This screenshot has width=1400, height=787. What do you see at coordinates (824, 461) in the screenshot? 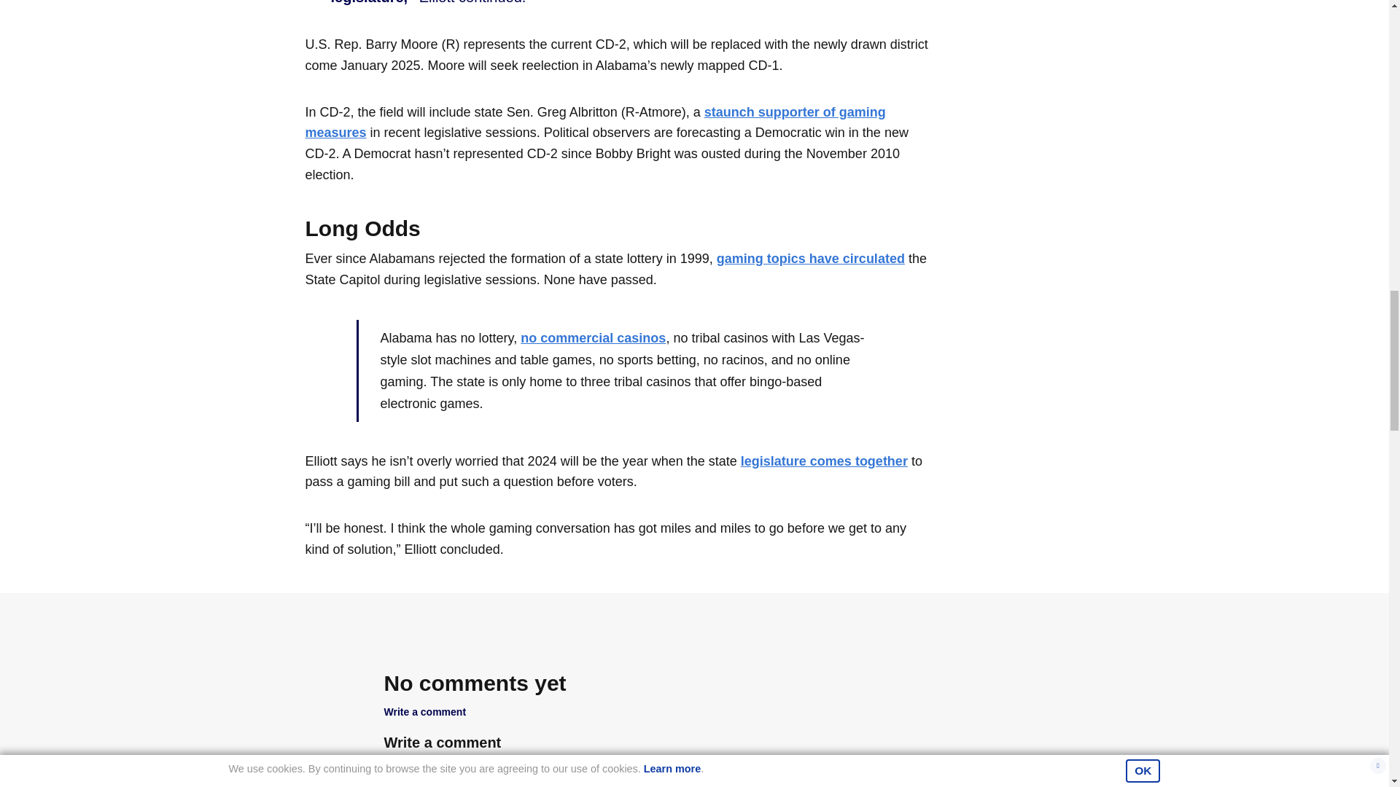
I see `legislature comes together` at bounding box center [824, 461].